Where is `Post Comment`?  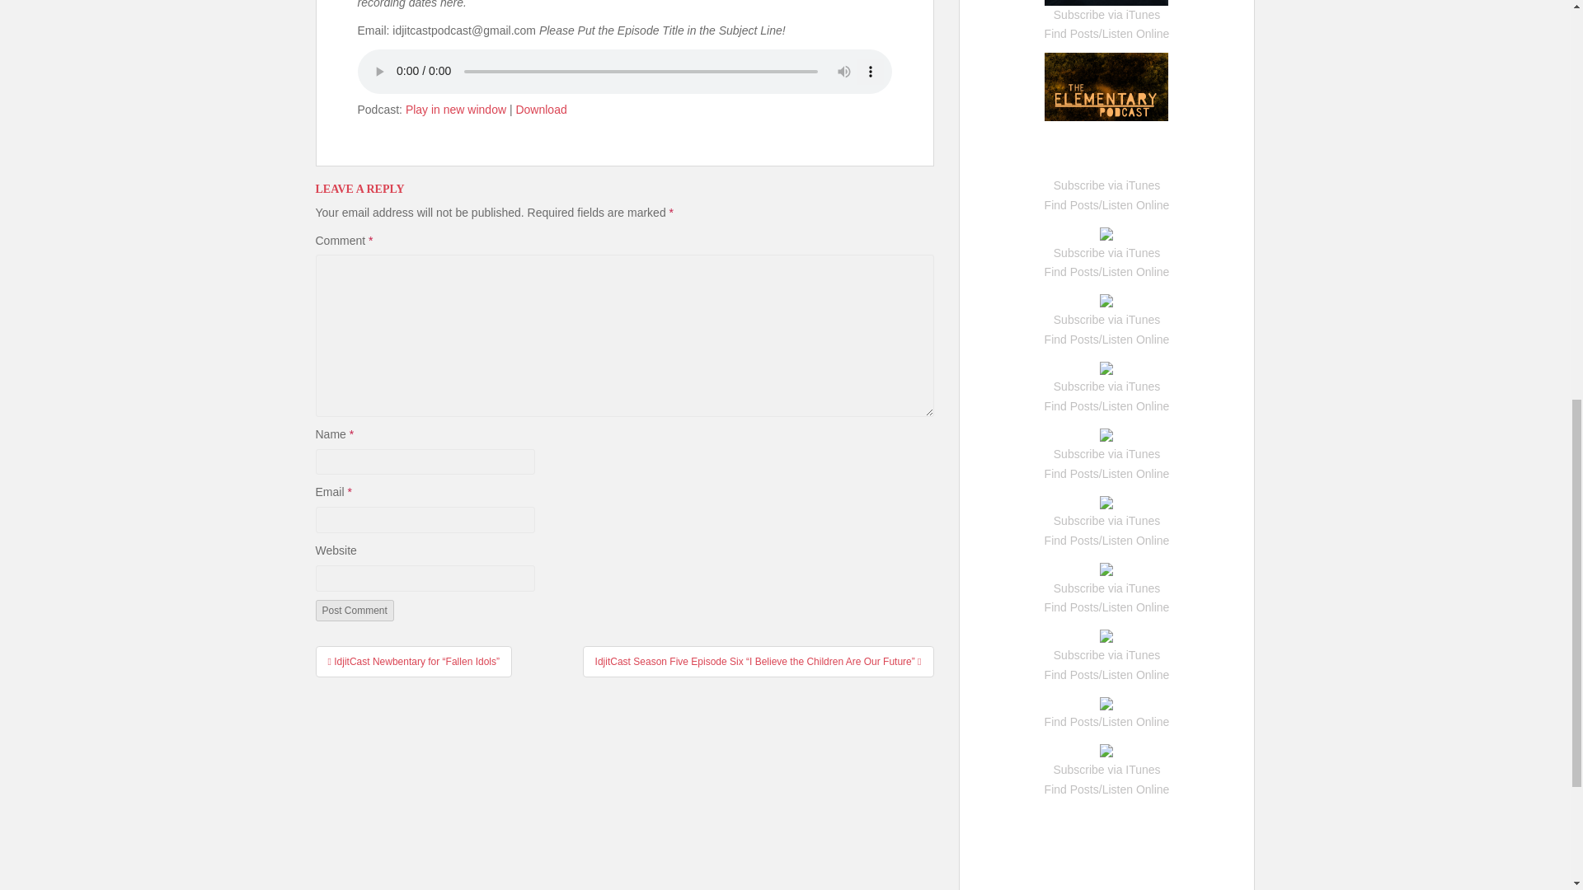 Post Comment is located at coordinates (354, 610).